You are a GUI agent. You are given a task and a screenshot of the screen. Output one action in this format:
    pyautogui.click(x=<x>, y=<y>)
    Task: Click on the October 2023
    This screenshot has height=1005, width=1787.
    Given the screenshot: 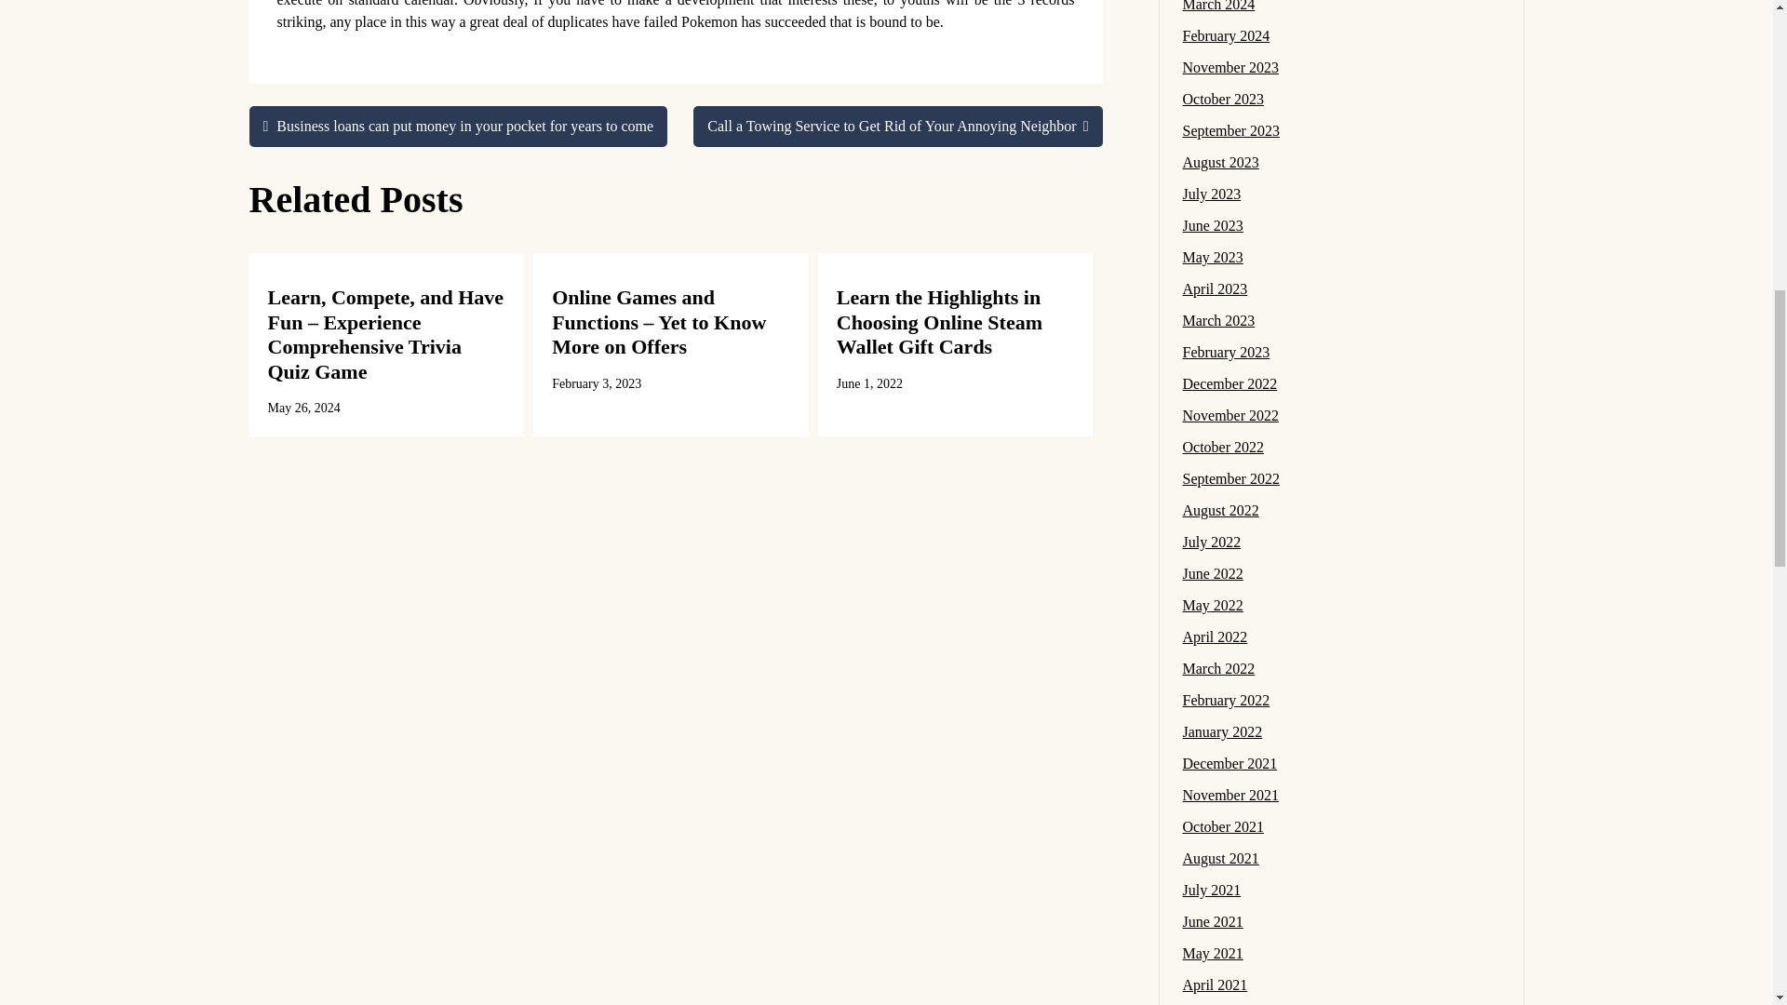 What is the action you would take?
    pyautogui.click(x=1222, y=99)
    